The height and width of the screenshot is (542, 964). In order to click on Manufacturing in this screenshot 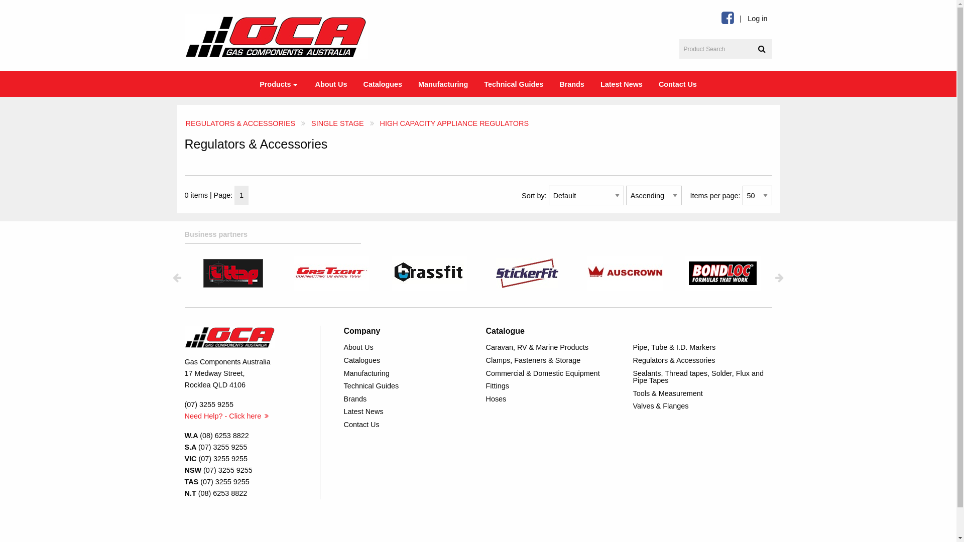, I will do `click(407, 373)`.